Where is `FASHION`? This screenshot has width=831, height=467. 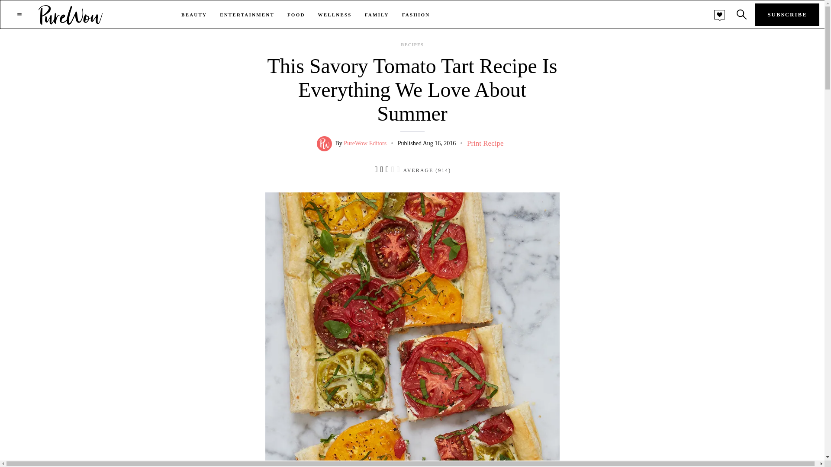
FASHION is located at coordinates (416, 15).